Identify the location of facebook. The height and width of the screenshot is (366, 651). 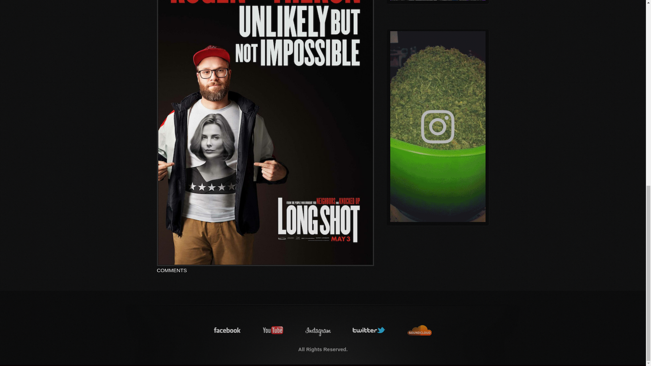
(227, 330).